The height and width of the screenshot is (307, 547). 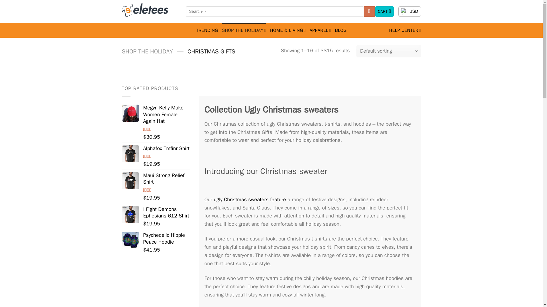 What do you see at coordinates (207, 30) in the screenshot?
I see `TRENDING` at bounding box center [207, 30].